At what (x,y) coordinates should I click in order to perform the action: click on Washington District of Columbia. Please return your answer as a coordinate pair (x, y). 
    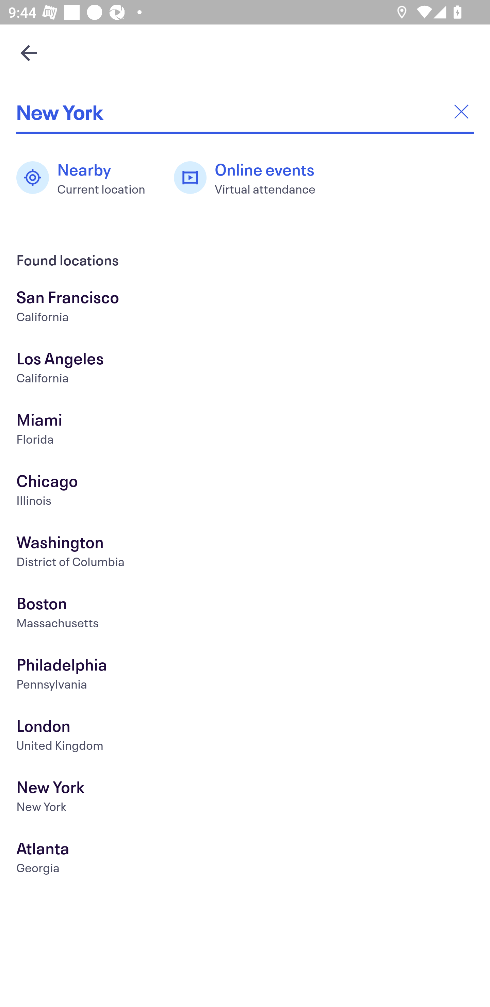
    Looking at the image, I should click on (245, 553).